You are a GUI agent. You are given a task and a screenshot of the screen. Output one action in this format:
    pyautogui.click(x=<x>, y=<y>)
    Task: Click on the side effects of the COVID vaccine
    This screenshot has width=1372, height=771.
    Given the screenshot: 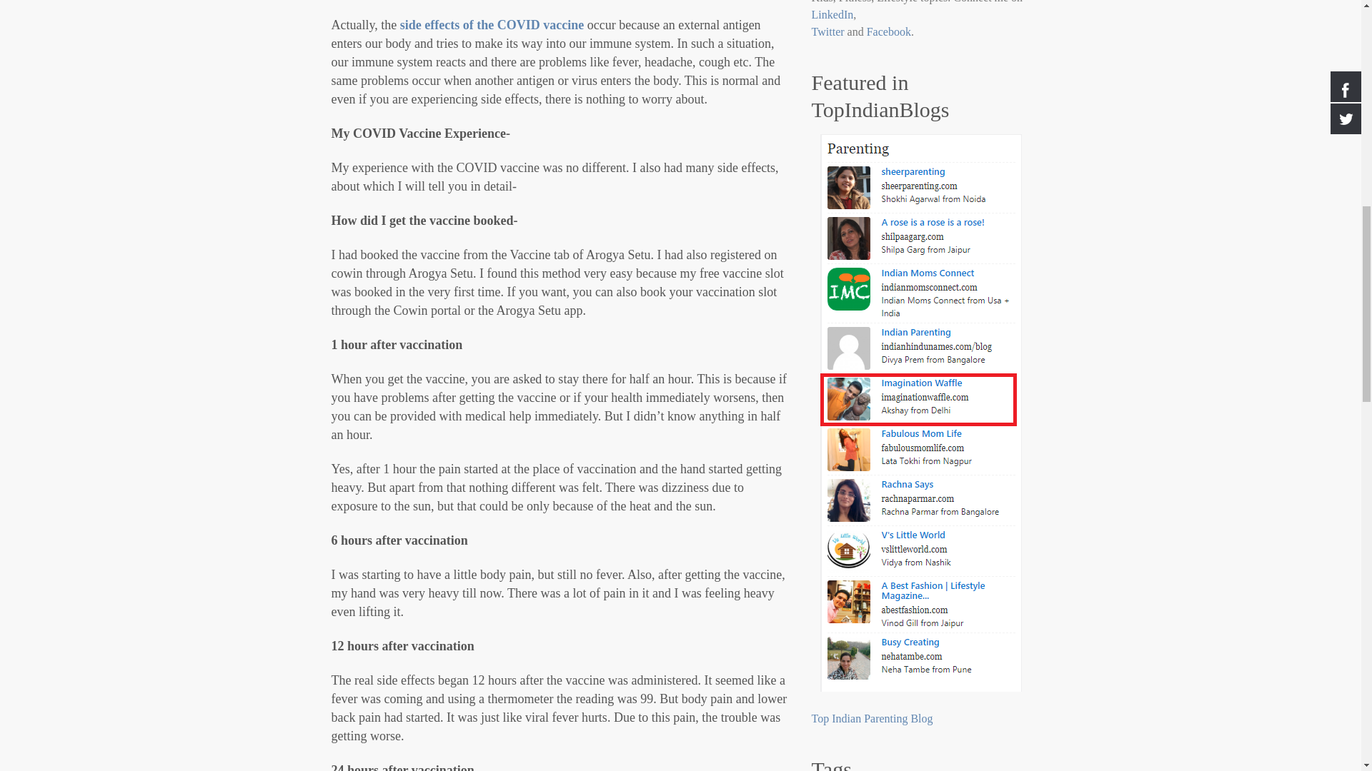 What is the action you would take?
    pyautogui.click(x=492, y=24)
    